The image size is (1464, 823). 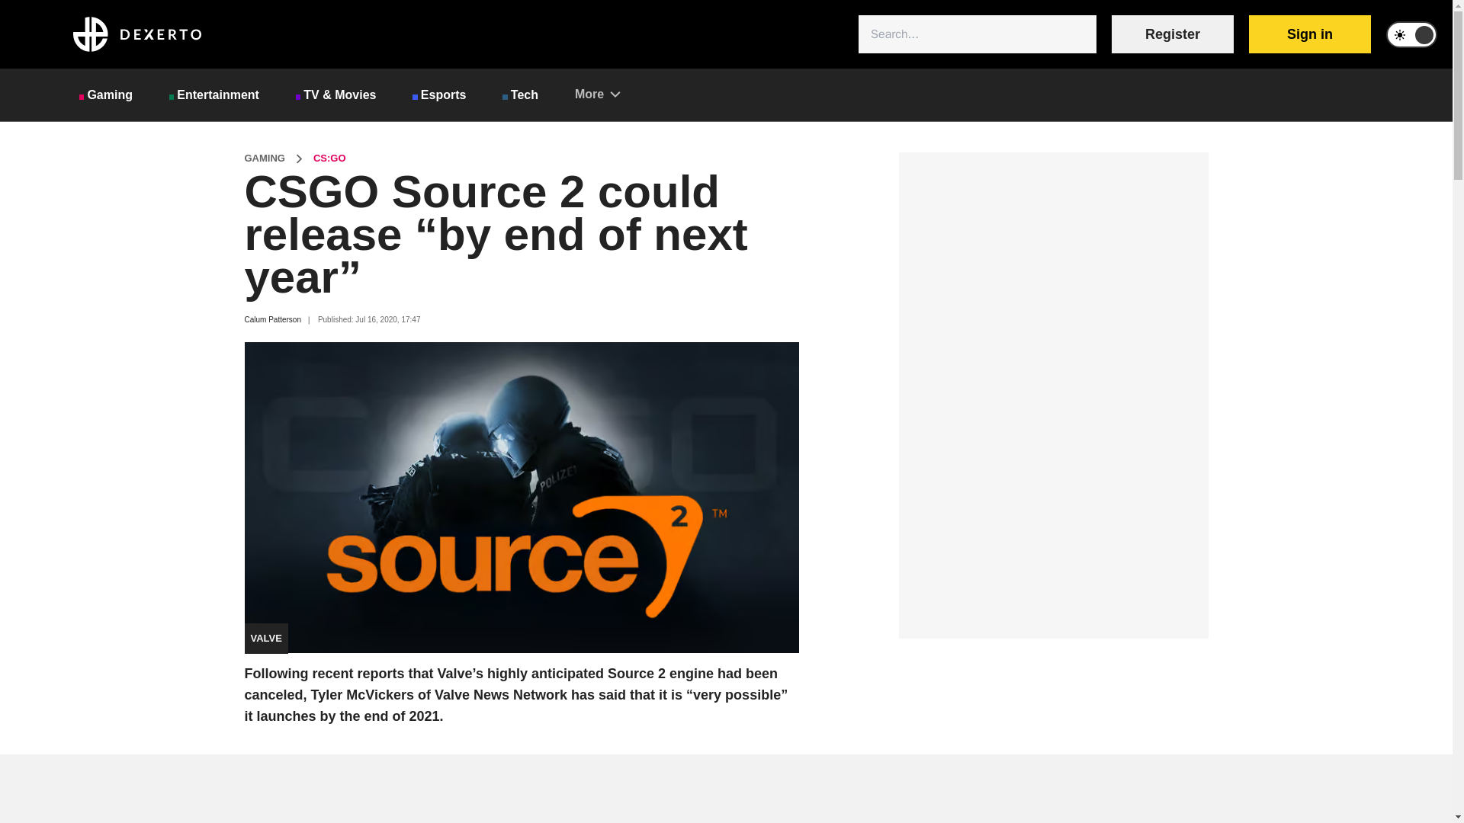 What do you see at coordinates (520, 94) in the screenshot?
I see `Tech` at bounding box center [520, 94].